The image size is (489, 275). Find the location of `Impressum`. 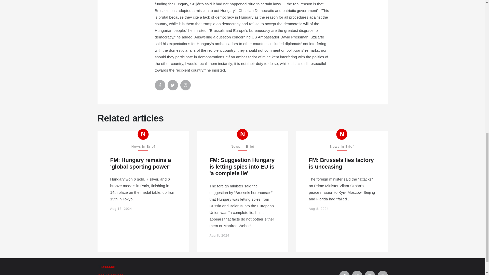

Impressum is located at coordinates (218, 267).